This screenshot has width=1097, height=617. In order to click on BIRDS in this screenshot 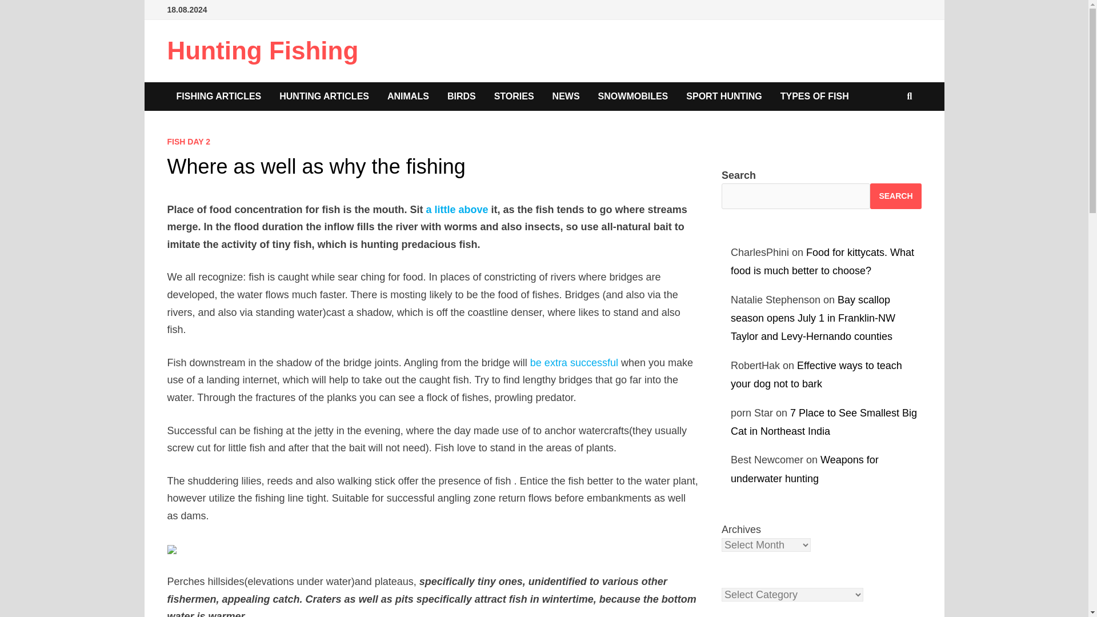, I will do `click(461, 96)`.